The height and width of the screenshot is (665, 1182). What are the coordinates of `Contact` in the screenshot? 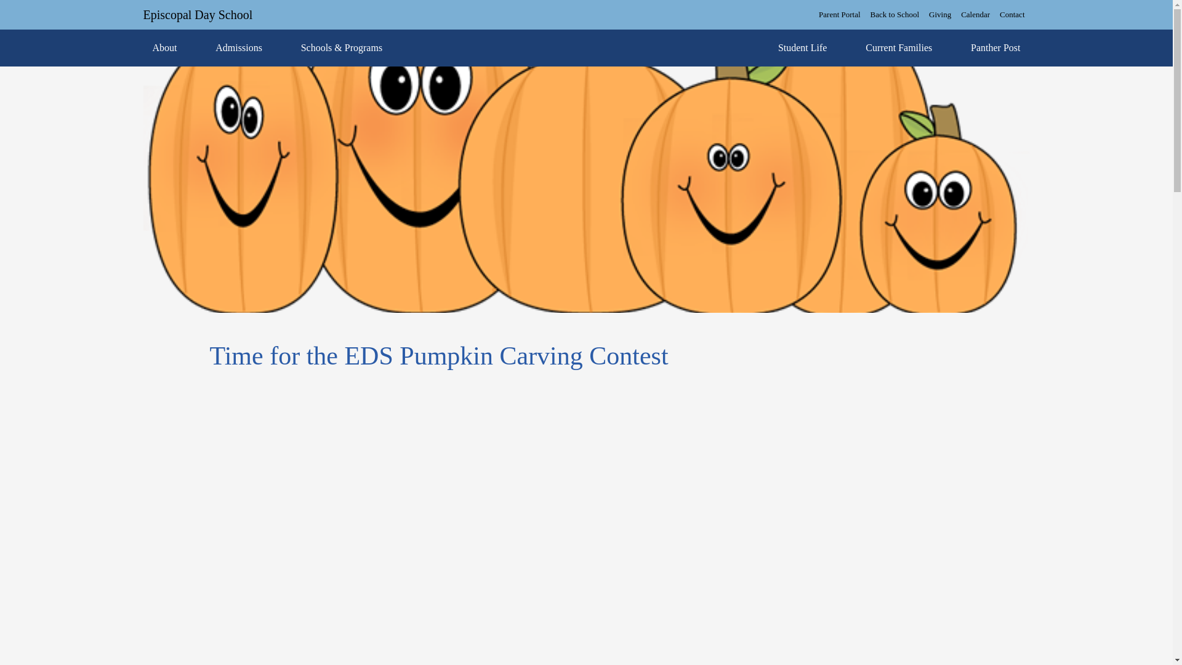 It's located at (1012, 14).